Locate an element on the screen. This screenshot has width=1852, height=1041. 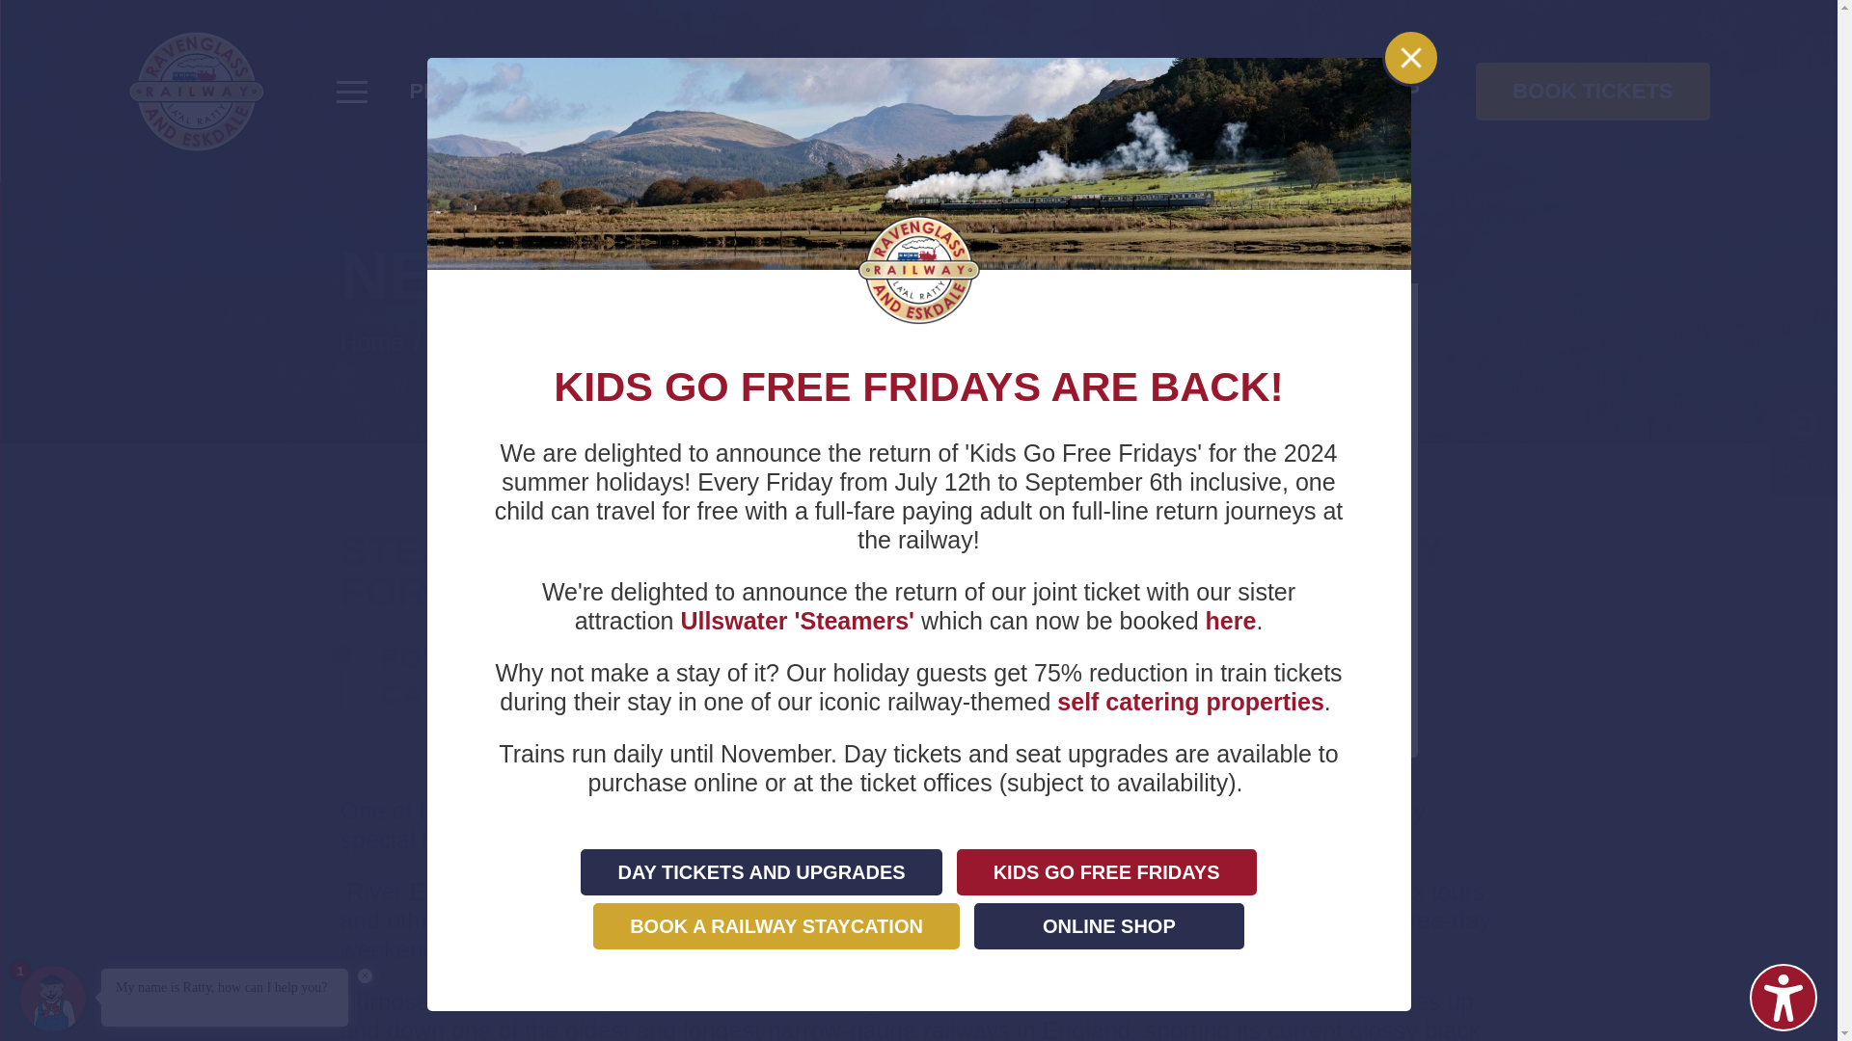
Webcam is located at coordinates (1804, 428).